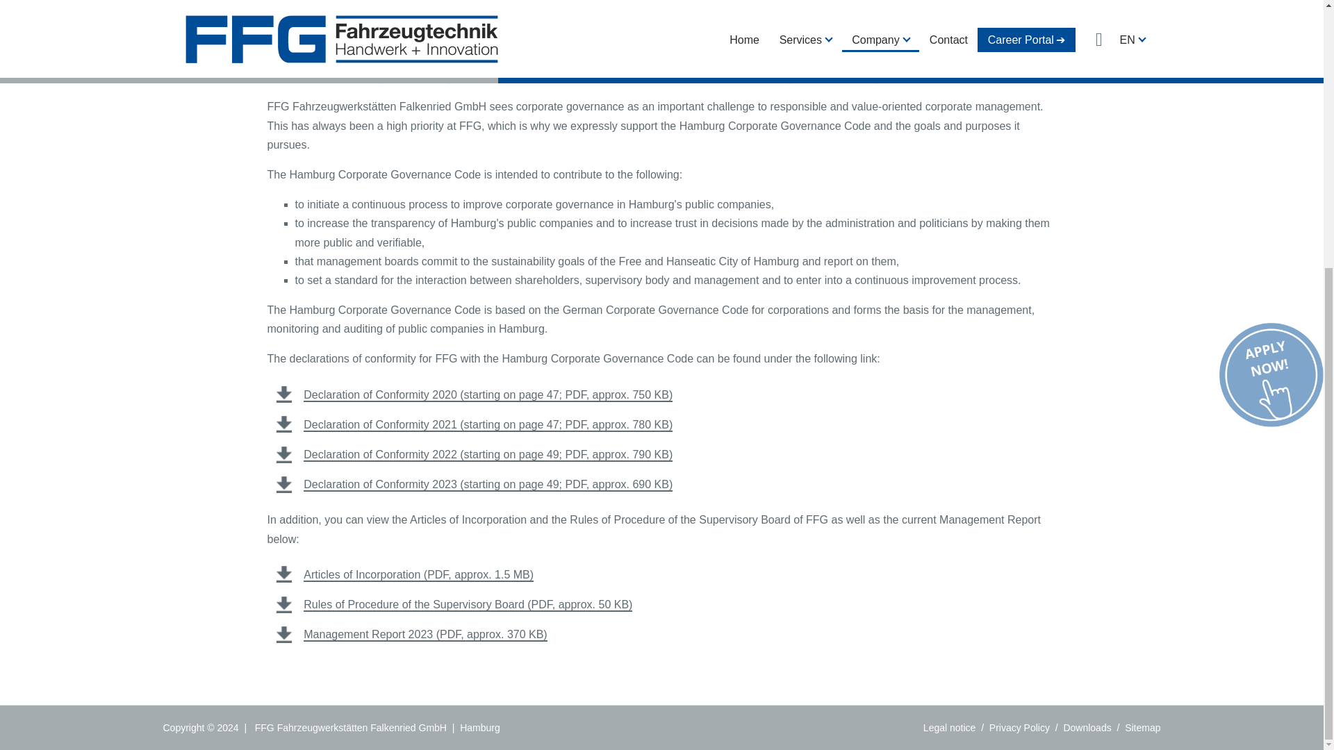 The width and height of the screenshot is (1334, 750). What do you see at coordinates (488, 425) in the screenshot?
I see `Download Declaration of Conformity 2021` at bounding box center [488, 425].